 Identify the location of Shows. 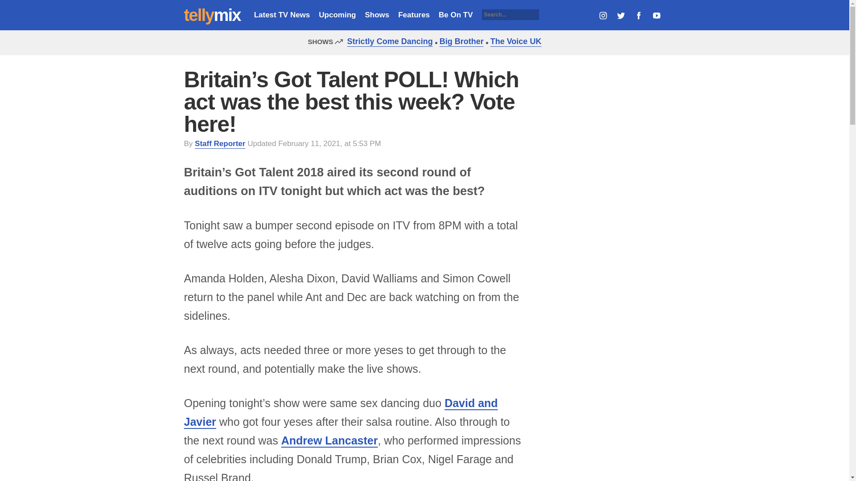
(377, 15).